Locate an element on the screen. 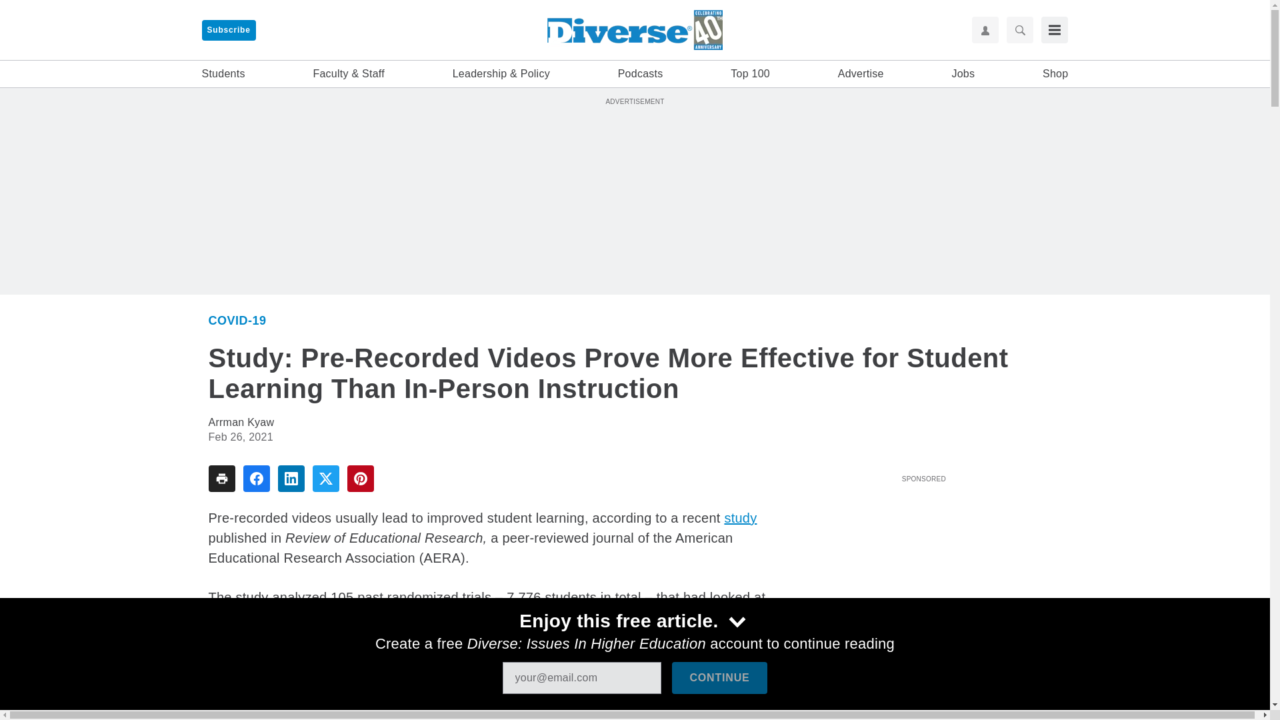  Advertise is located at coordinates (861, 74).